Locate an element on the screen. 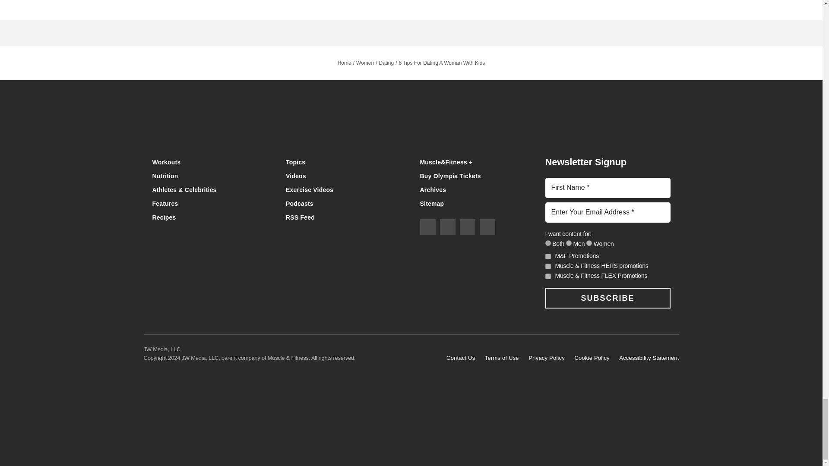 Image resolution: width=829 pixels, height=466 pixels. Home is located at coordinates (411, 129).